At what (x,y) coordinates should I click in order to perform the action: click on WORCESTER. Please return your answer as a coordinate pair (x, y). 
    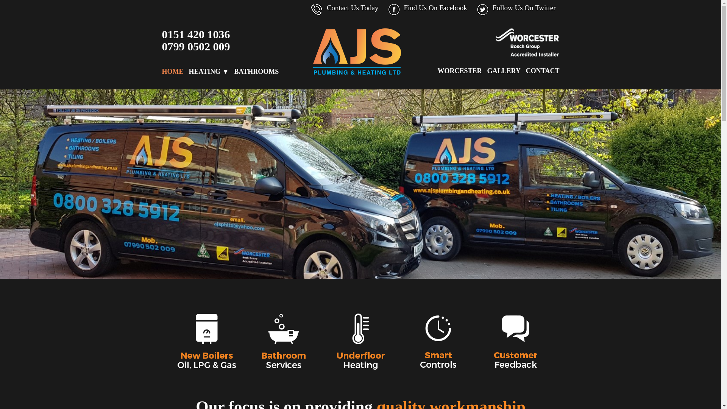
    Looking at the image, I should click on (459, 70).